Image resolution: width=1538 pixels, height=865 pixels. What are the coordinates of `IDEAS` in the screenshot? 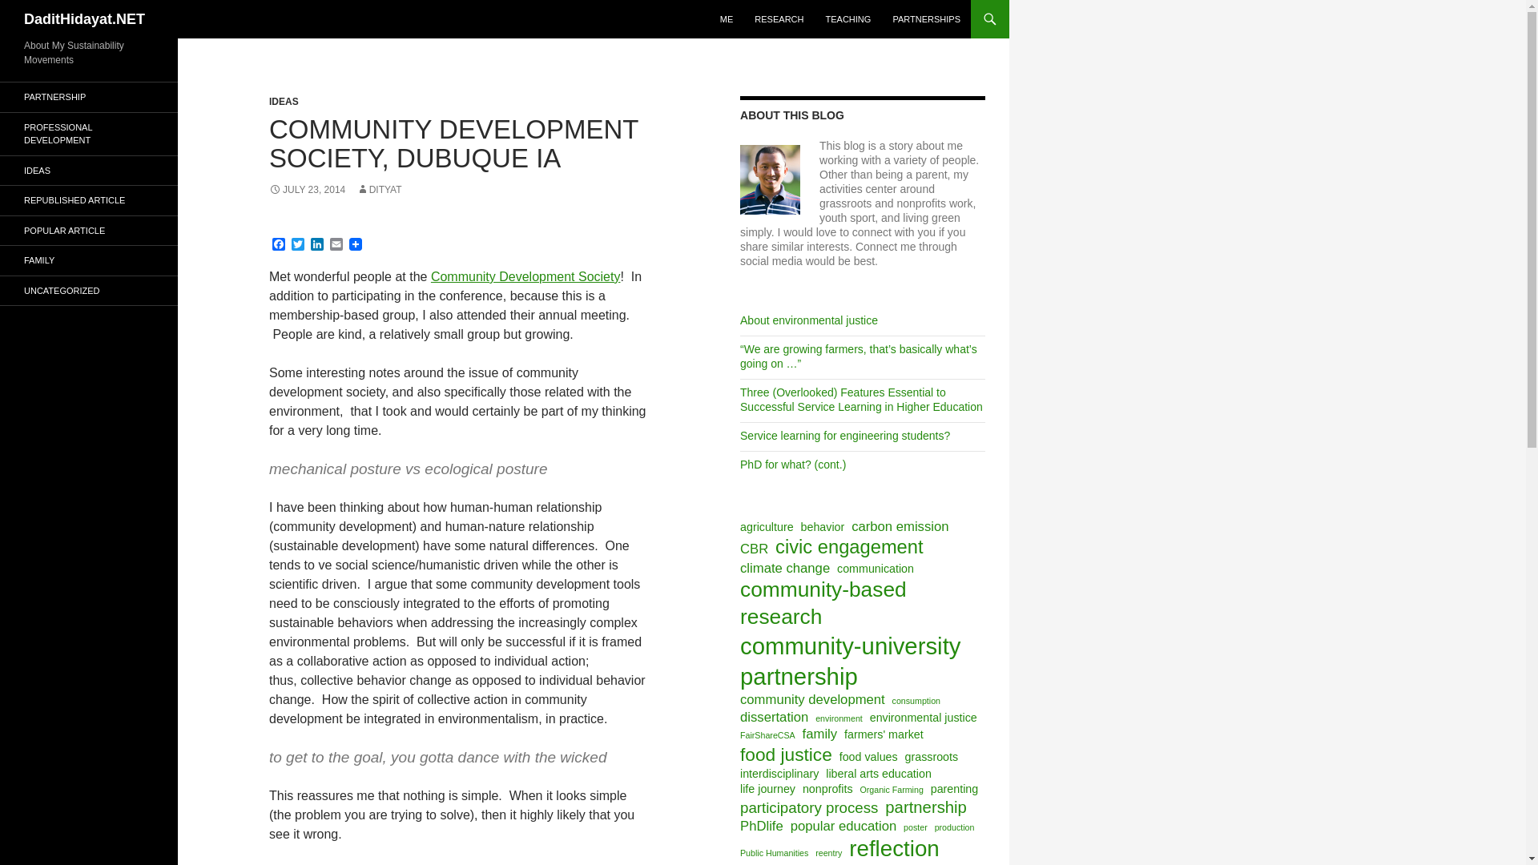 It's located at (284, 101).